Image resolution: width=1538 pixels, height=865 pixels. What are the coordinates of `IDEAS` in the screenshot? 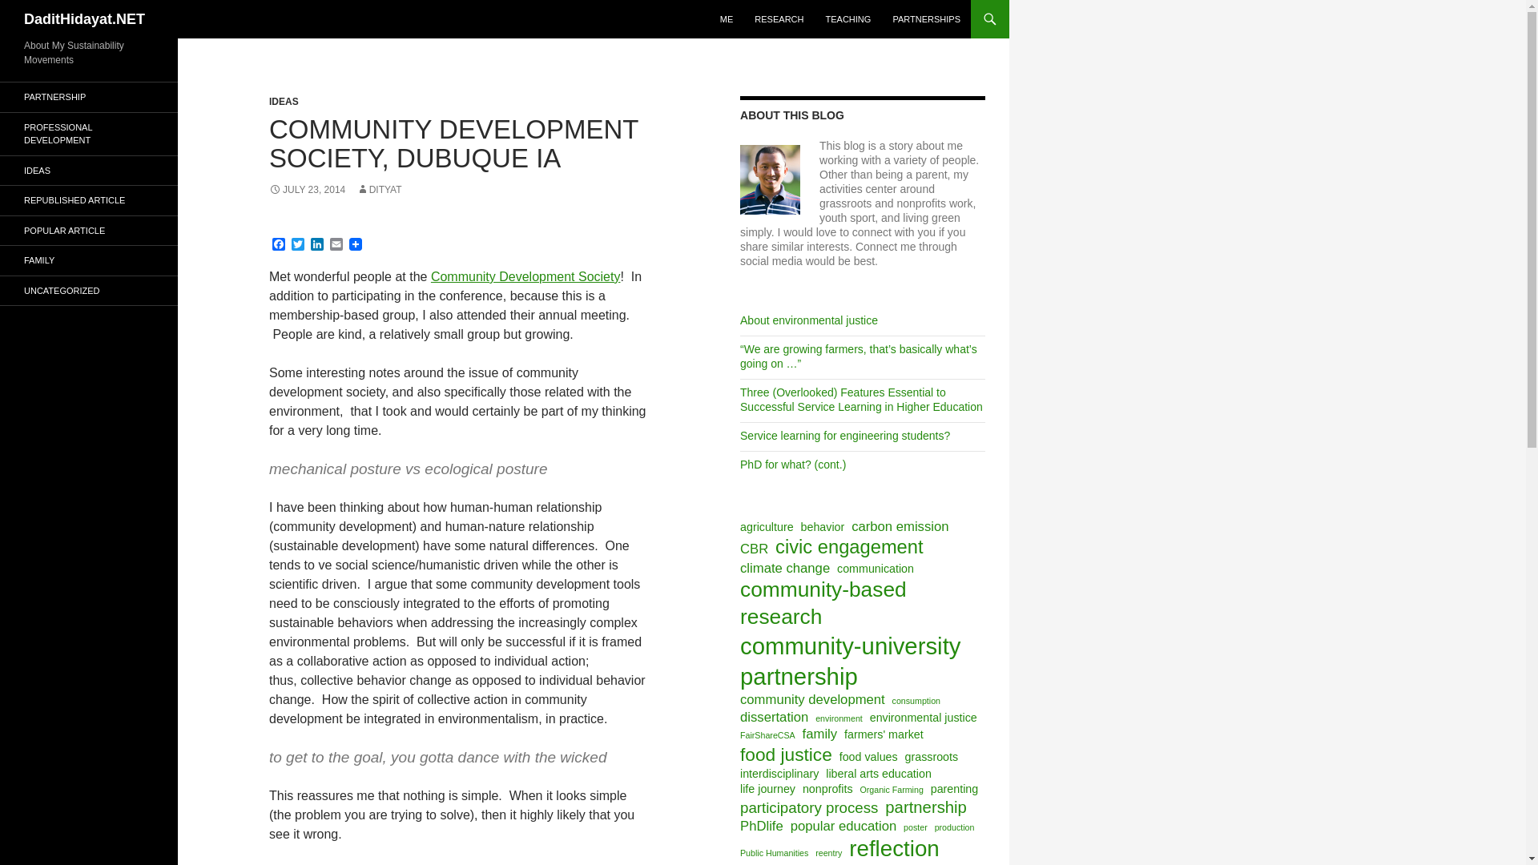 It's located at (284, 101).